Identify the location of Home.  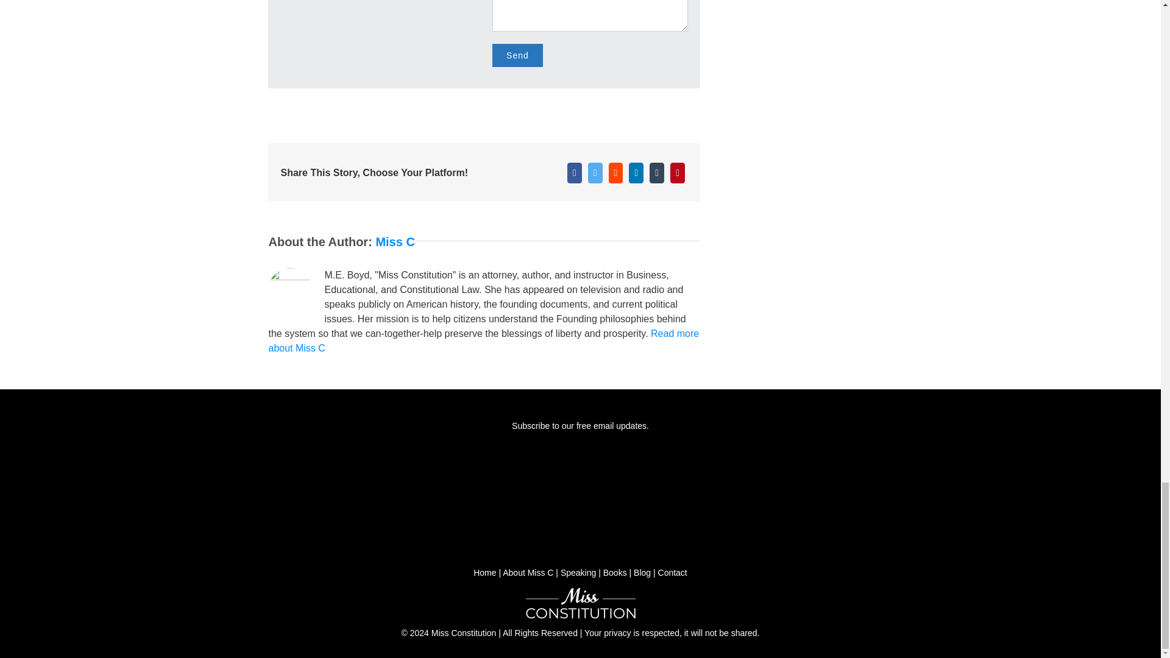
(485, 573).